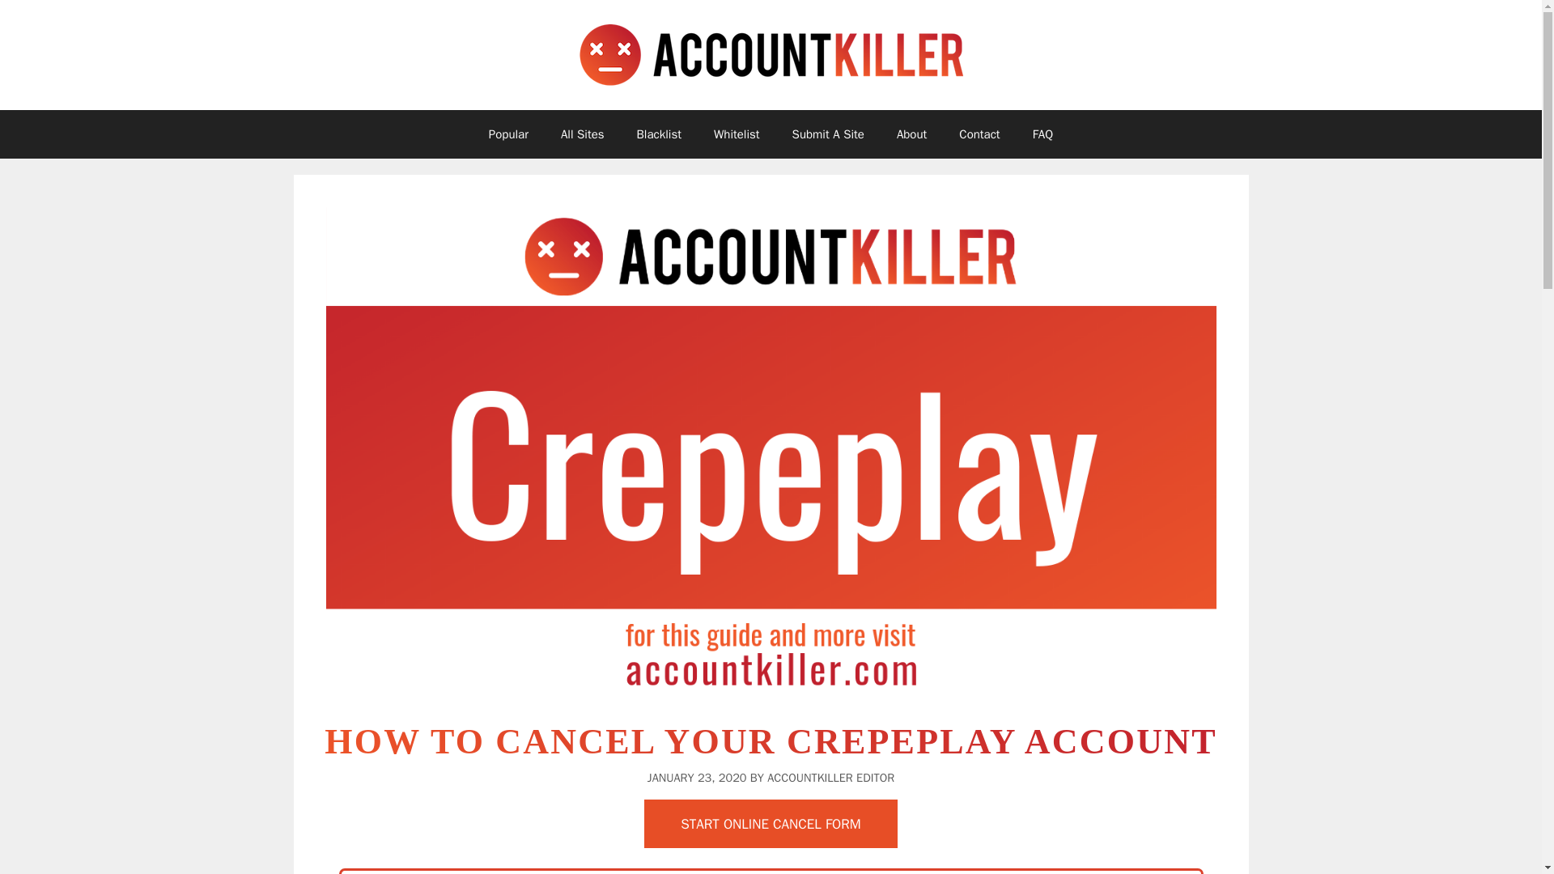  What do you see at coordinates (1042, 134) in the screenshot?
I see `FAQ` at bounding box center [1042, 134].